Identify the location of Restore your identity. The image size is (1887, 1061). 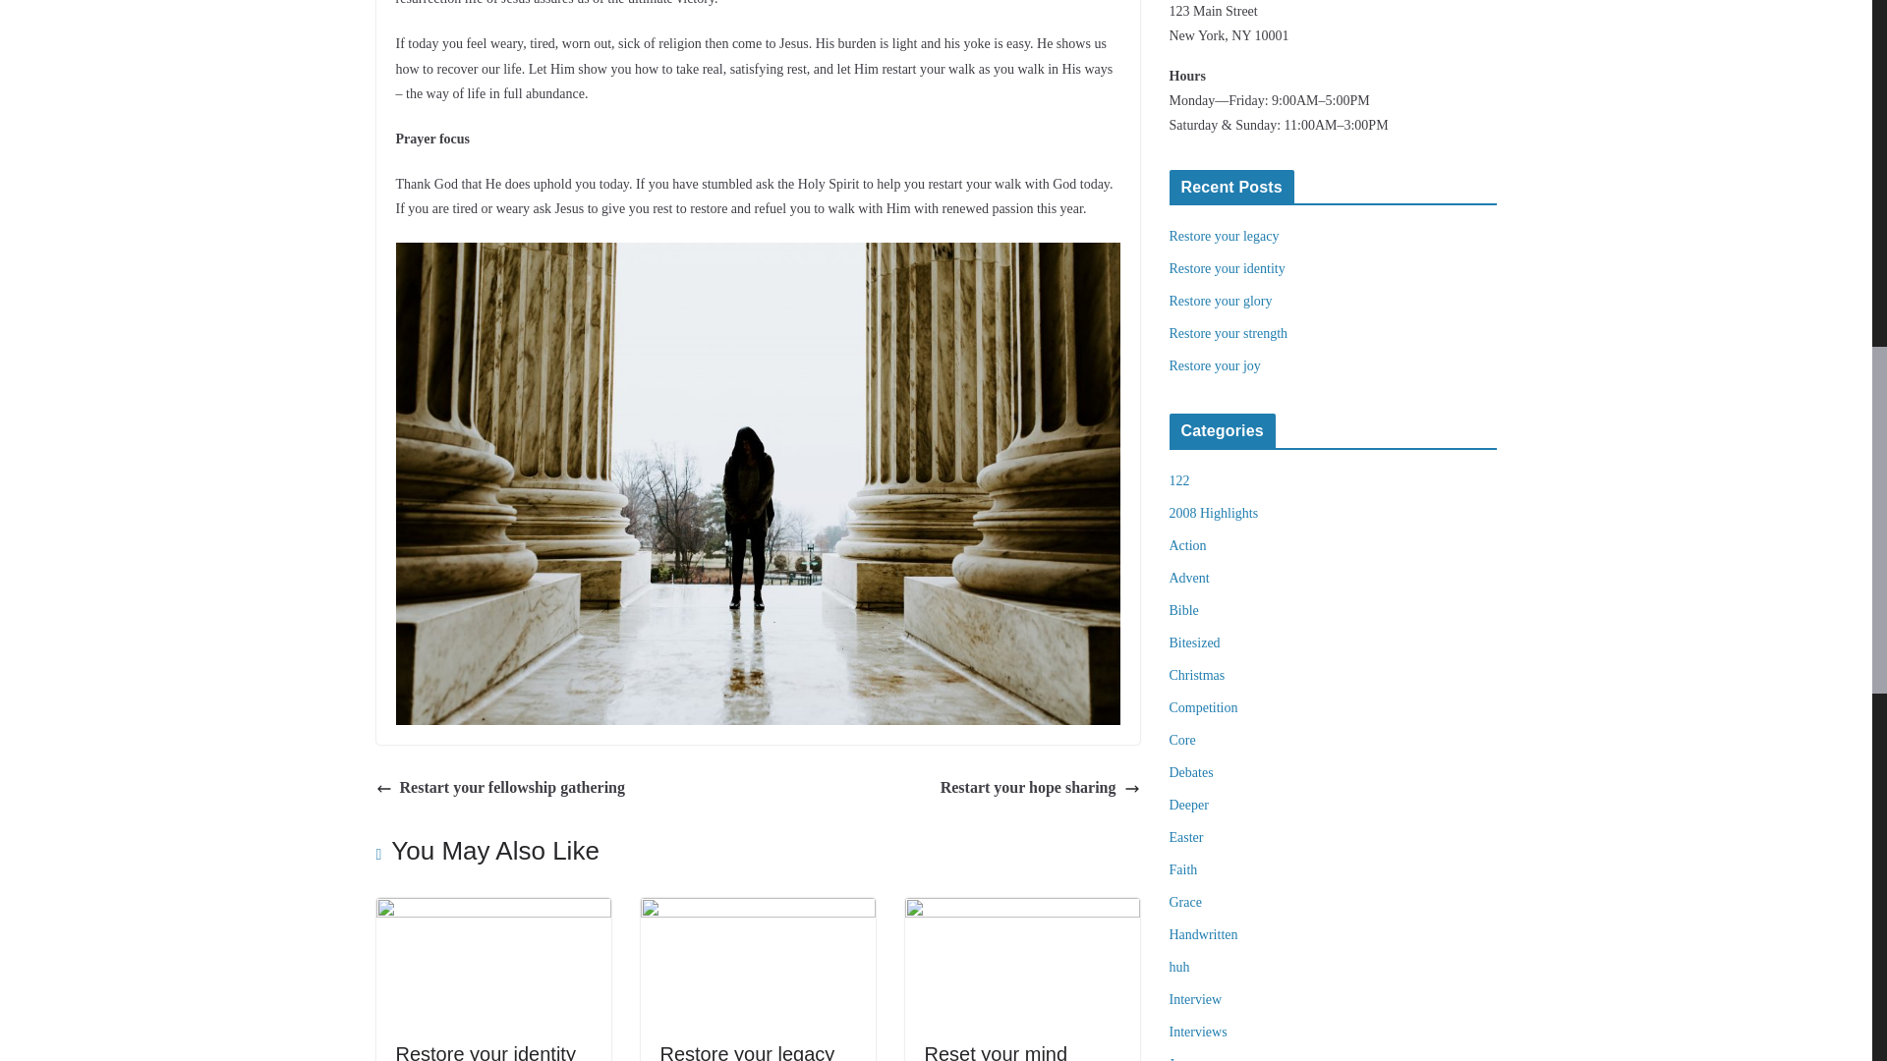
(492, 912).